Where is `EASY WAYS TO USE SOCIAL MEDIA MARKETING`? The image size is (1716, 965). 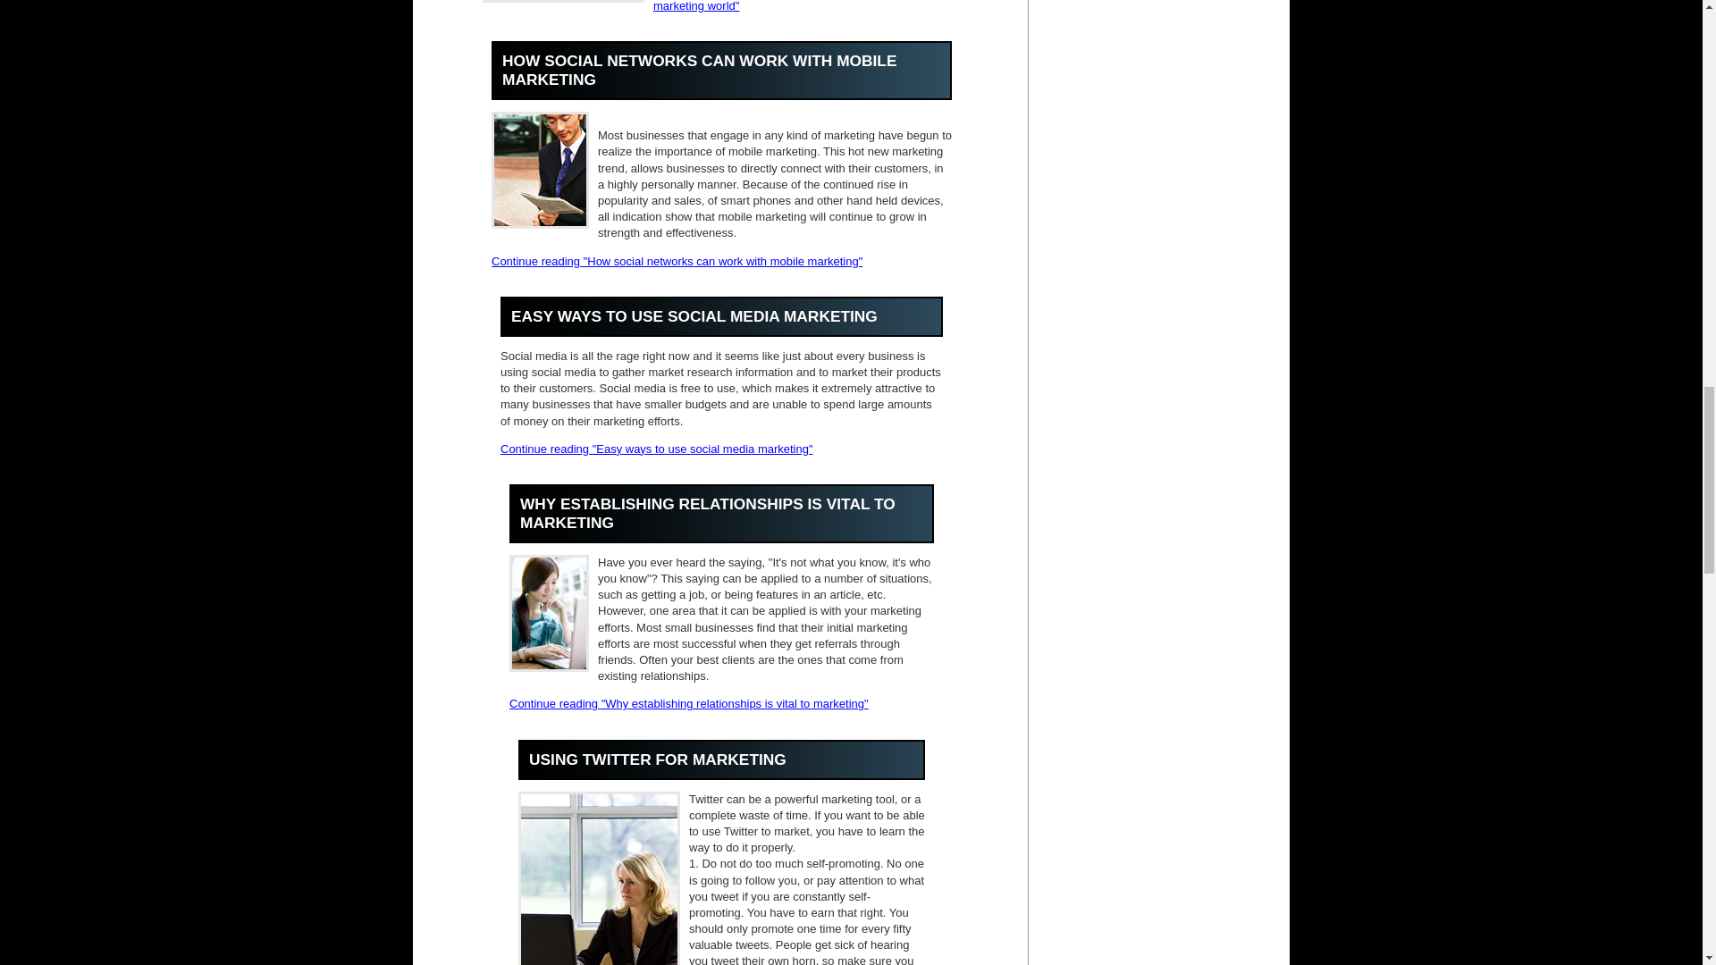
EASY WAYS TO USE SOCIAL MEDIA MARKETING is located at coordinates (694, 316).